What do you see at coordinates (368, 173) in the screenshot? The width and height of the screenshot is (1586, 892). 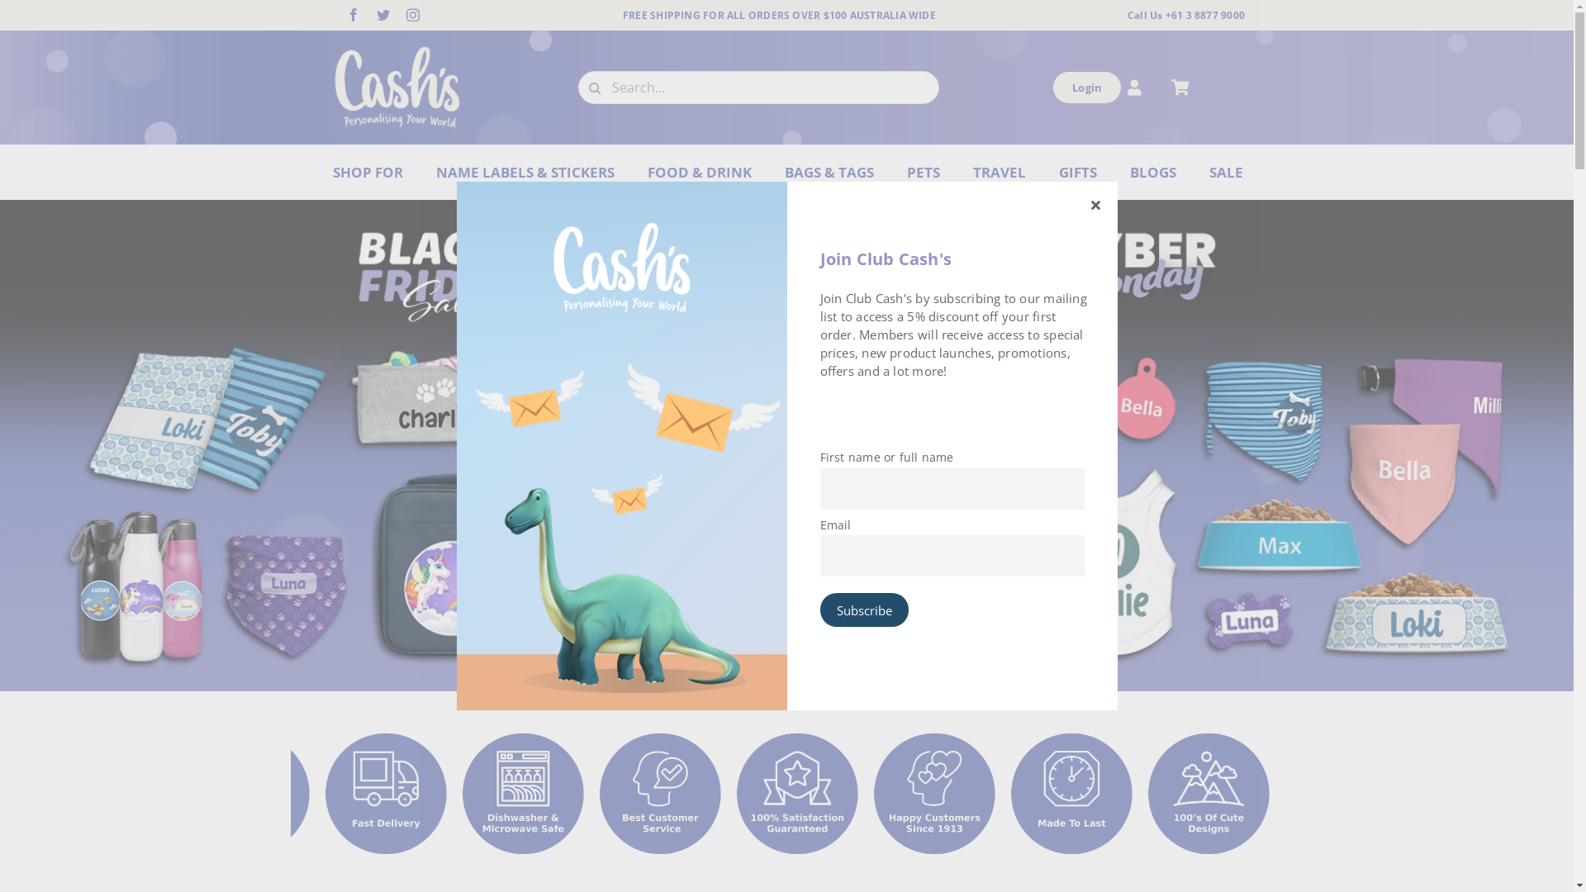 I see `SHOP FOR` at bounding box center [368, 173].